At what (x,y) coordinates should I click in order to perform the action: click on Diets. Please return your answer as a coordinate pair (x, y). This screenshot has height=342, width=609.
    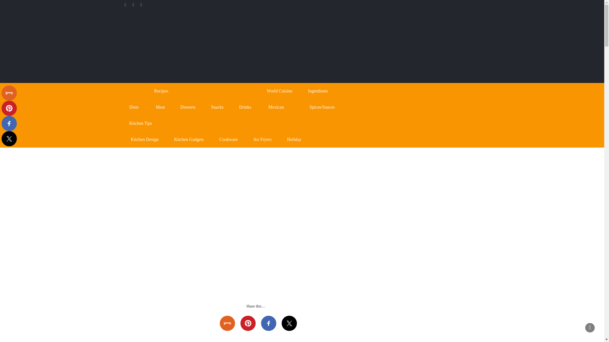
    Looking at the image, I should click on (134, 107).